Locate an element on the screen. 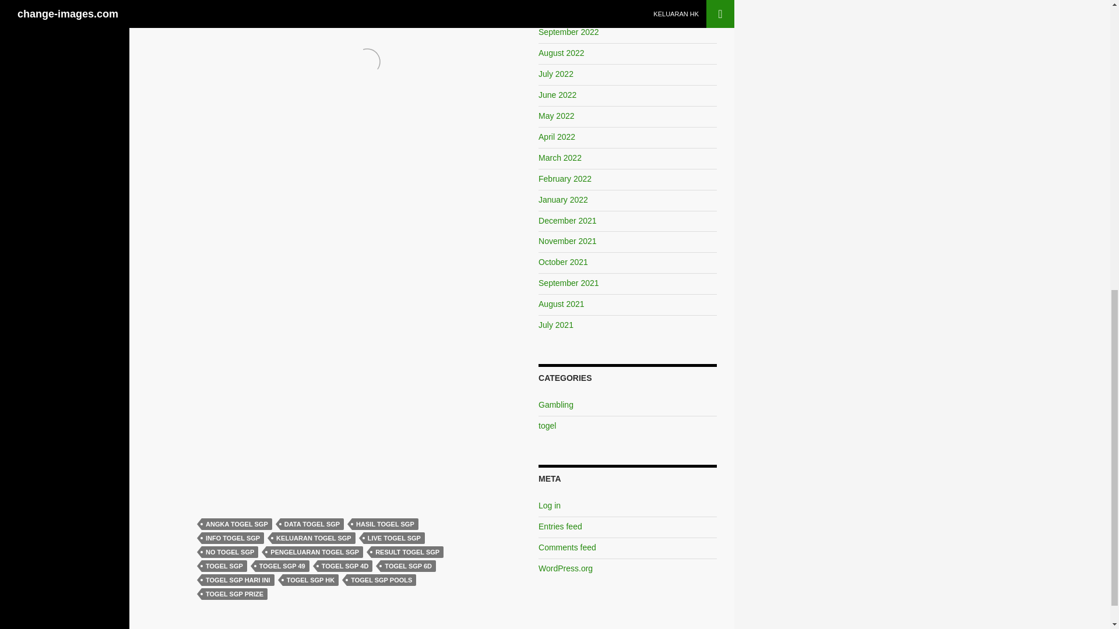 The image size is (1119, 629). TOGEL SGP 4D is located at coordinates (345, 566).